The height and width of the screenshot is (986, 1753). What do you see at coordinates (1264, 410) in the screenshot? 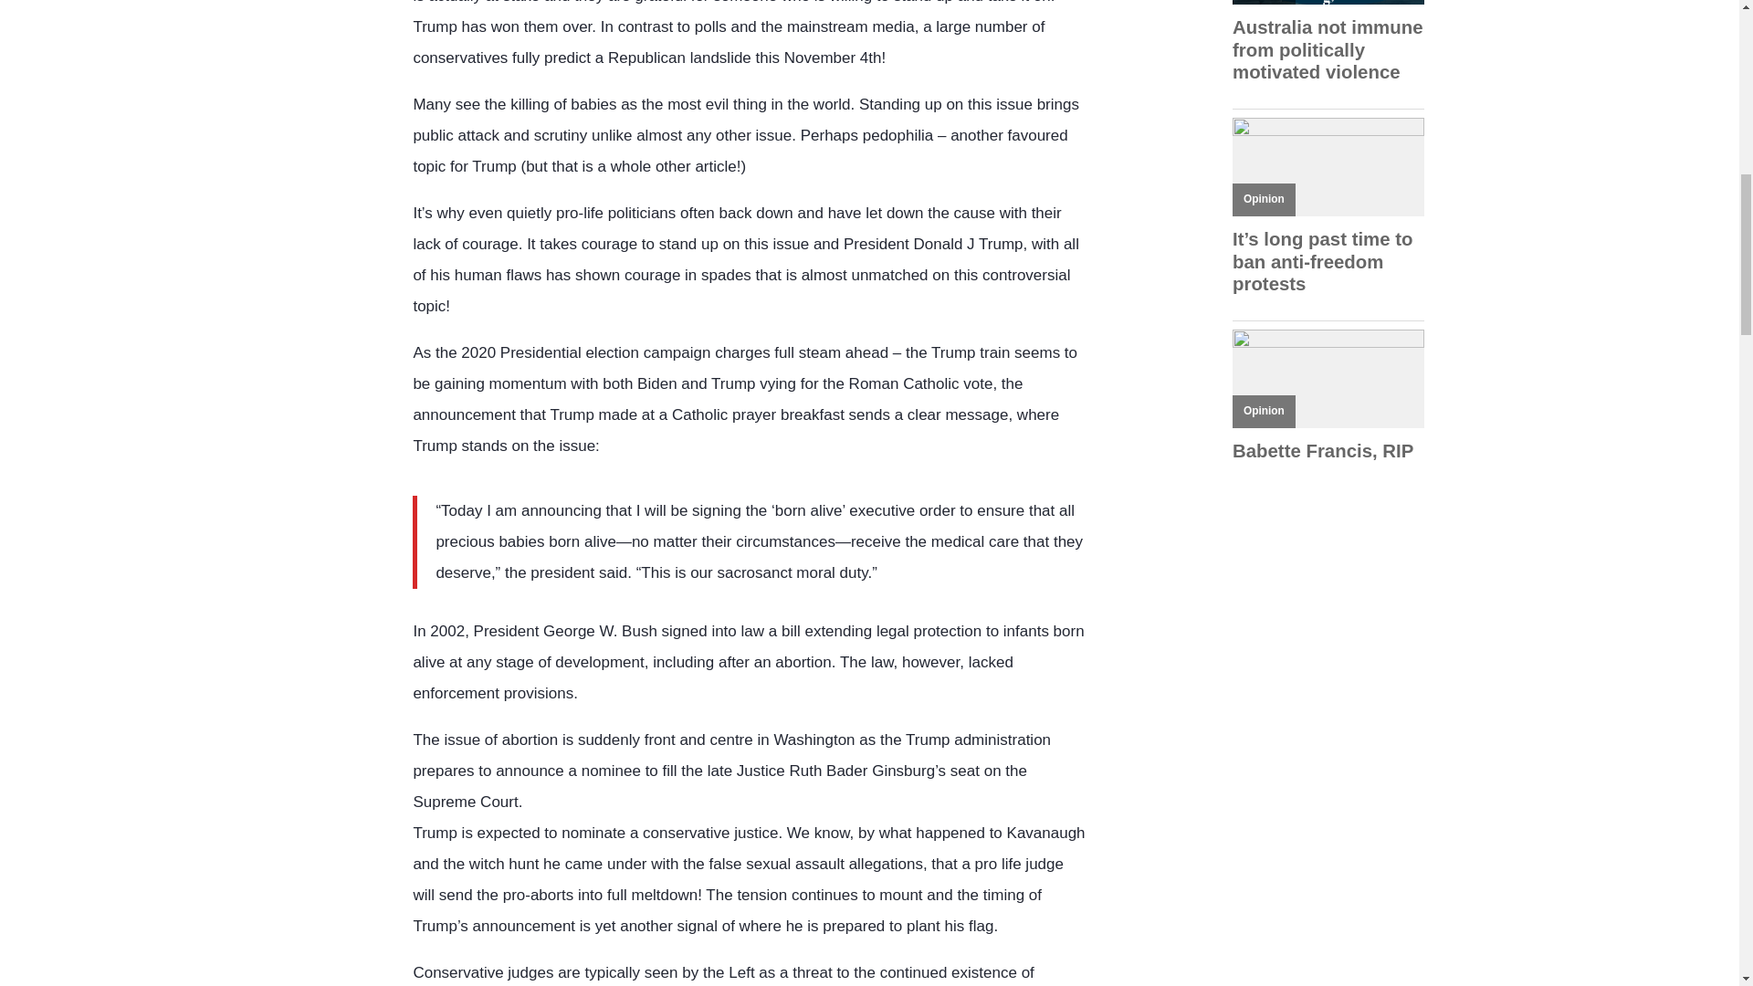
I see `Opinion` at bounding box center [1264, 410].